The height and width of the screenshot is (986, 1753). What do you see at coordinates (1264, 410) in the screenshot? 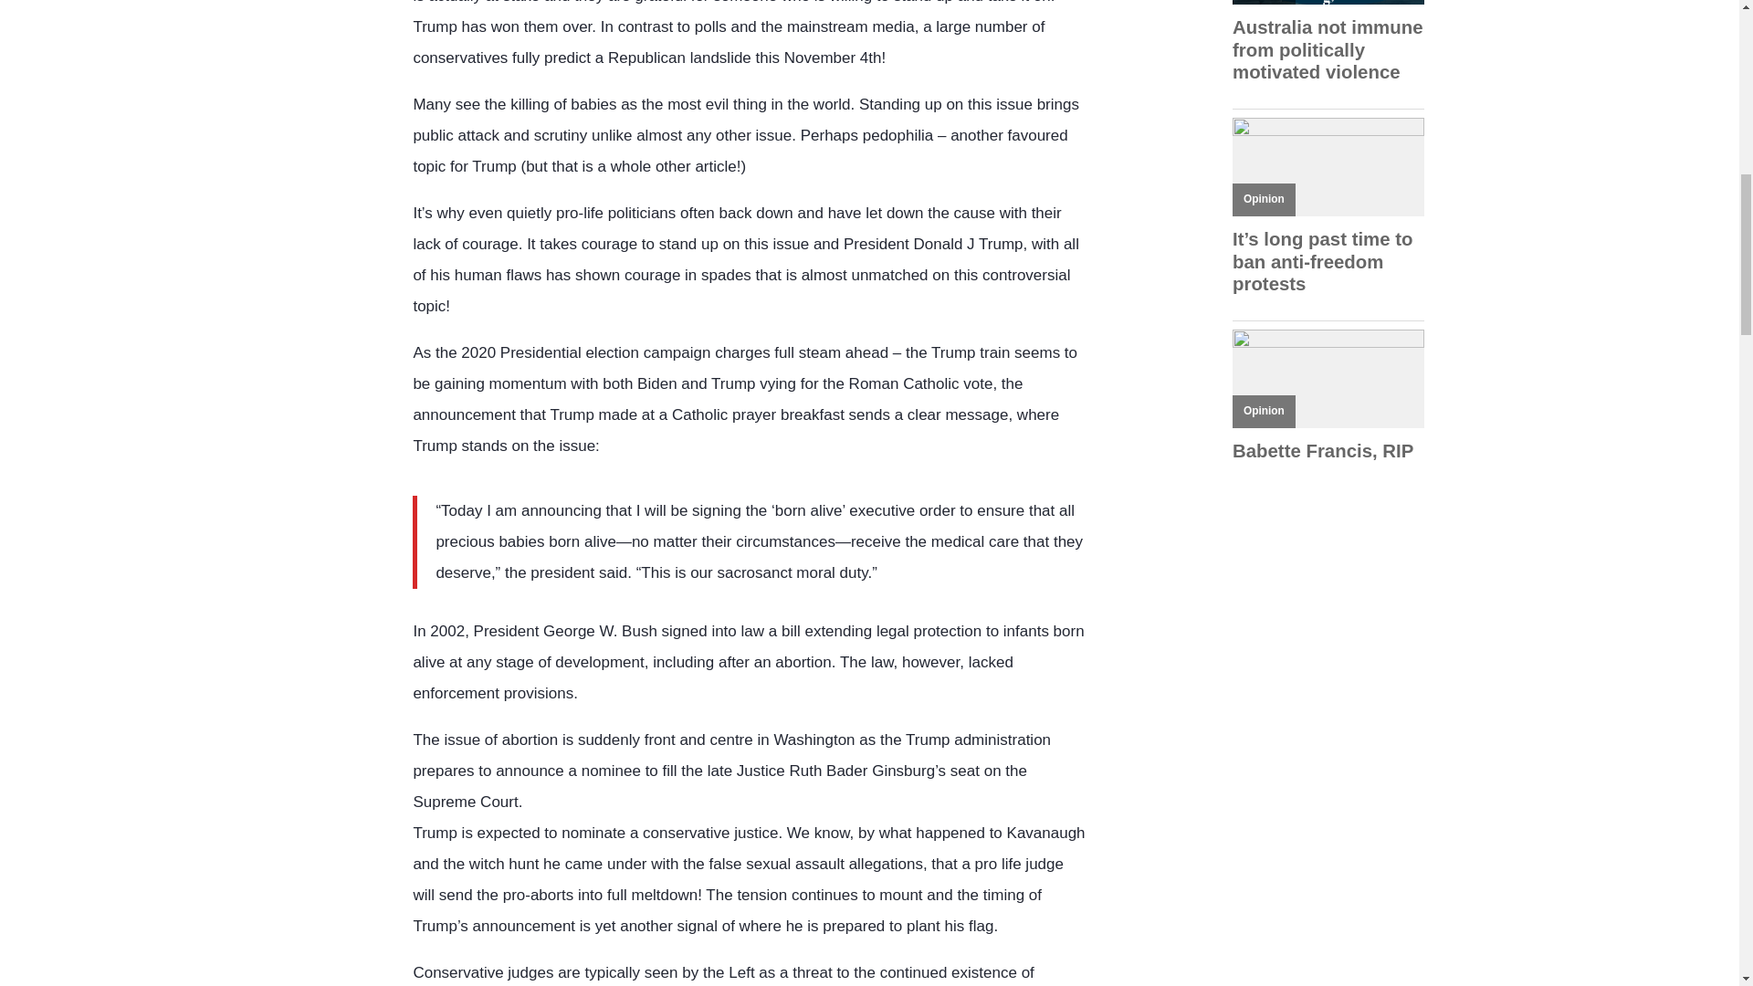
I see `Opinion` at bounding box center [1264, 410].